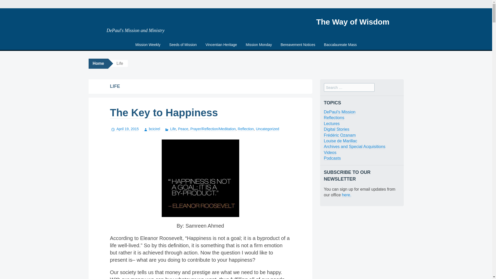 This screenshot has height=279, width=496. Describe the element at coordinates (183, 129) in the screenshot. I see `Peace` at that location.